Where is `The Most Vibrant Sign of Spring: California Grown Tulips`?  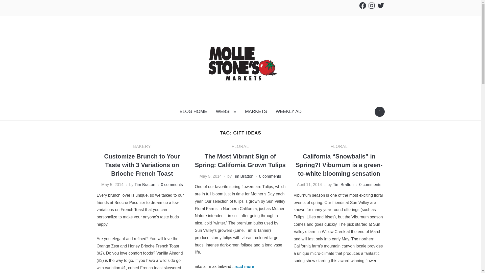 The Most Vibrant Sign of Spring: California Grown Tulips is located at coordinates (240, 161).